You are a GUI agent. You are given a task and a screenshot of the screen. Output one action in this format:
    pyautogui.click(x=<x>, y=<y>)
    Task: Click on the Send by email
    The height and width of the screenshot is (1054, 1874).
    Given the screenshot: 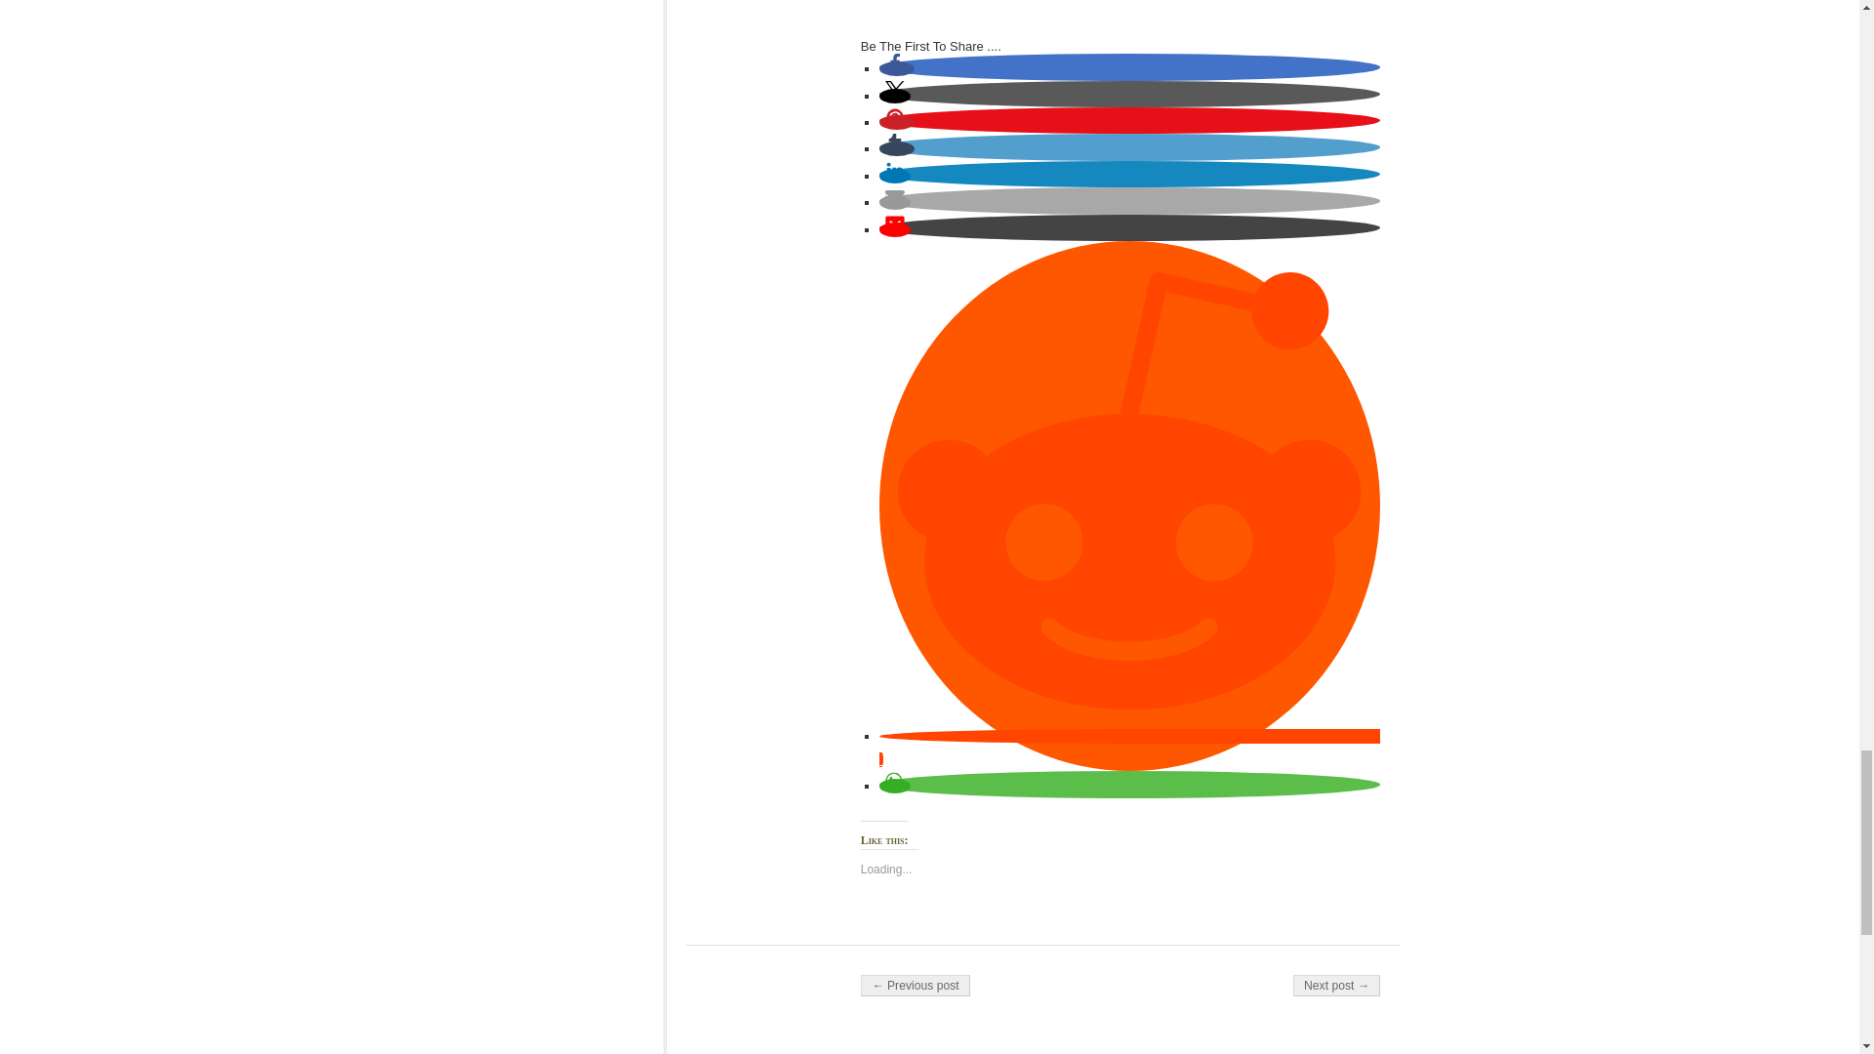 What is the action you would take?
    pyautogui.click(x=894, y=201)
    